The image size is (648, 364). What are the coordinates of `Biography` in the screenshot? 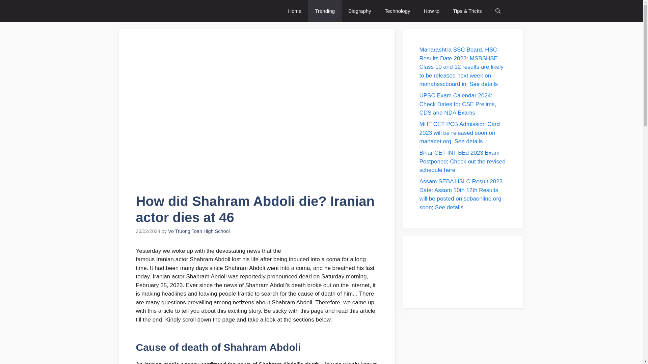 It's located at (359, 11).